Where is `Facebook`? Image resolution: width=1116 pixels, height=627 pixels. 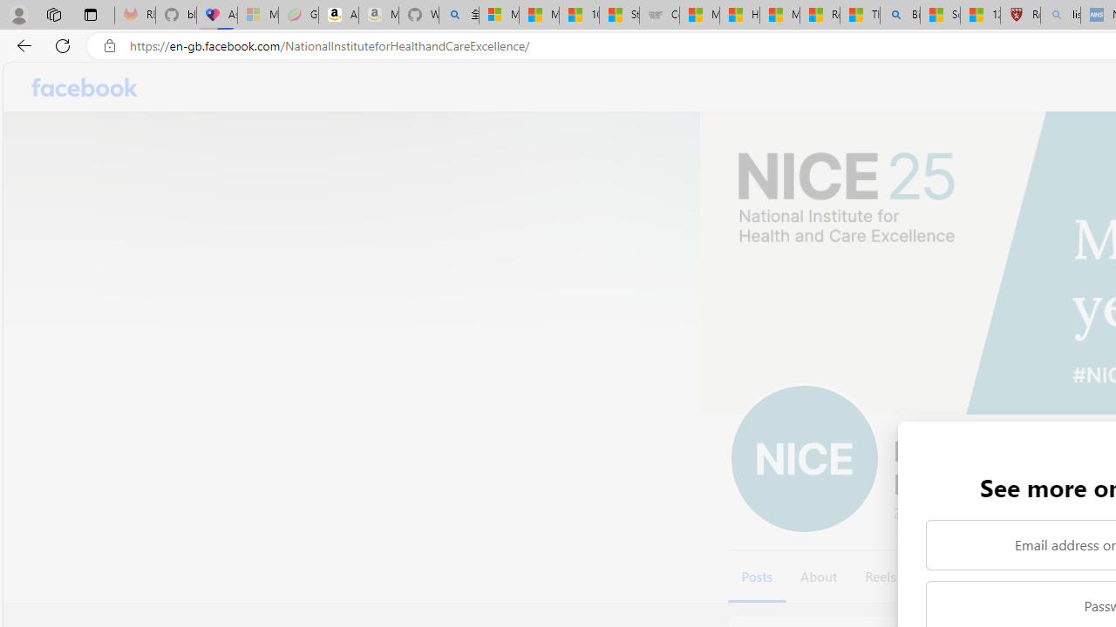 Facebook is located at coordinates (85, 87).